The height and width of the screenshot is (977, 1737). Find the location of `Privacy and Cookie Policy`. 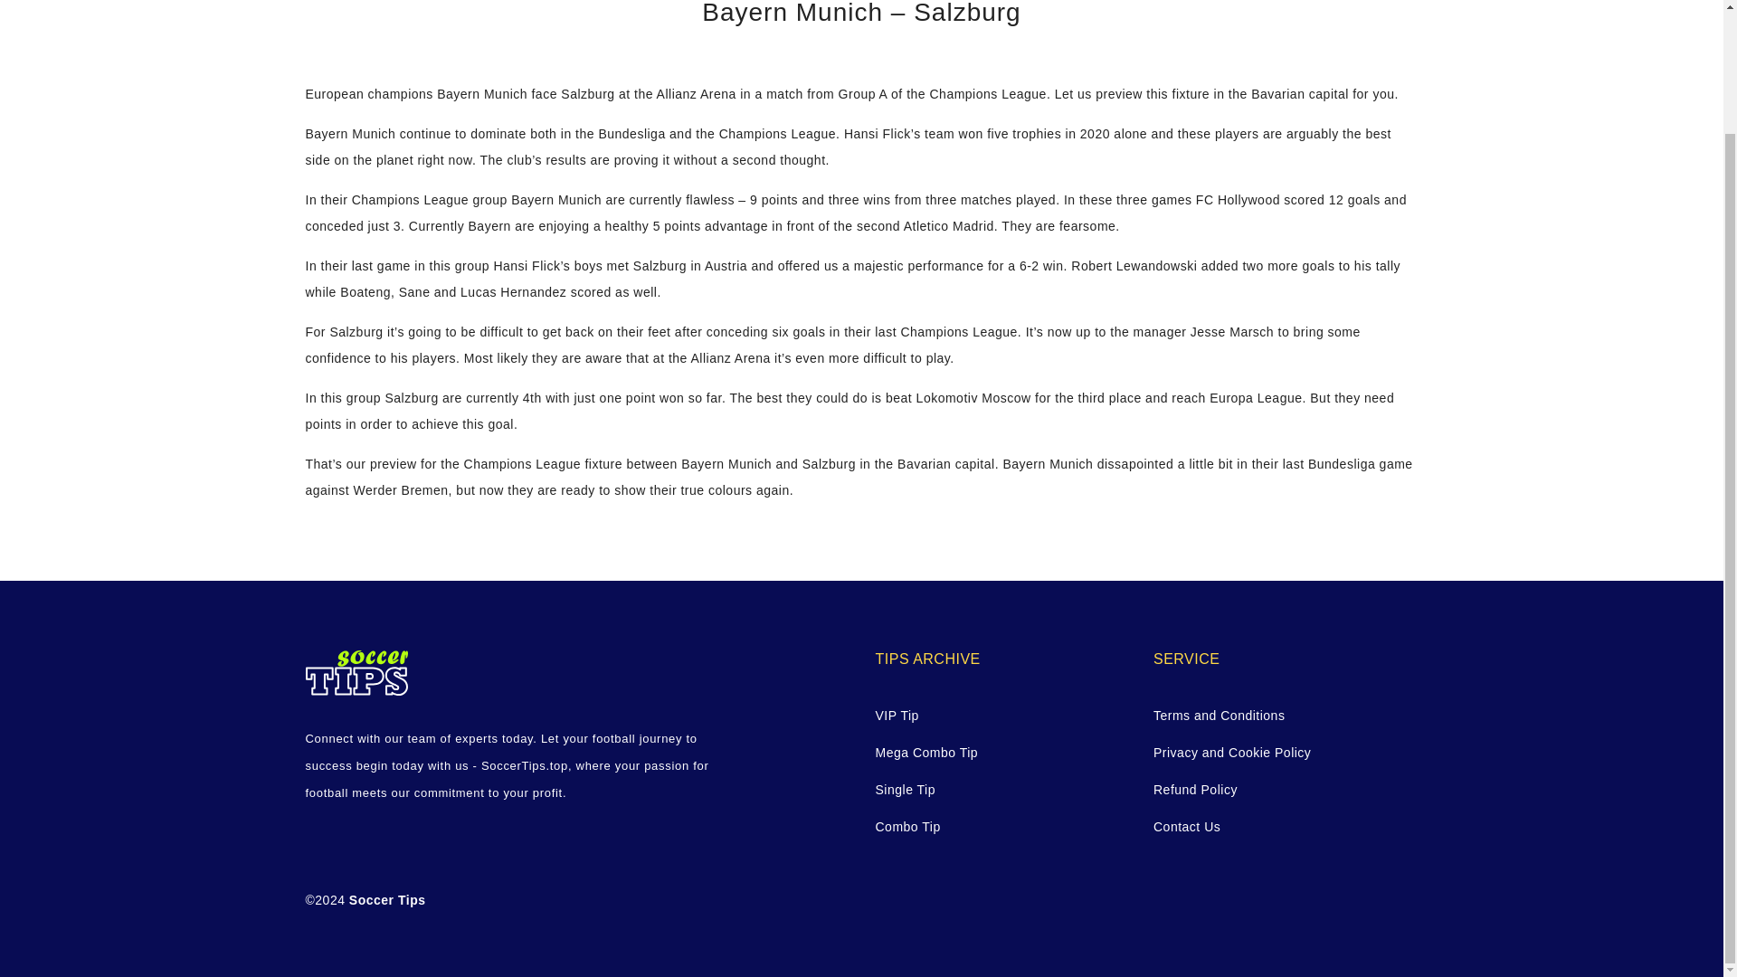

Privacy and Cookie Policy is located at coordinates (1279, 753).